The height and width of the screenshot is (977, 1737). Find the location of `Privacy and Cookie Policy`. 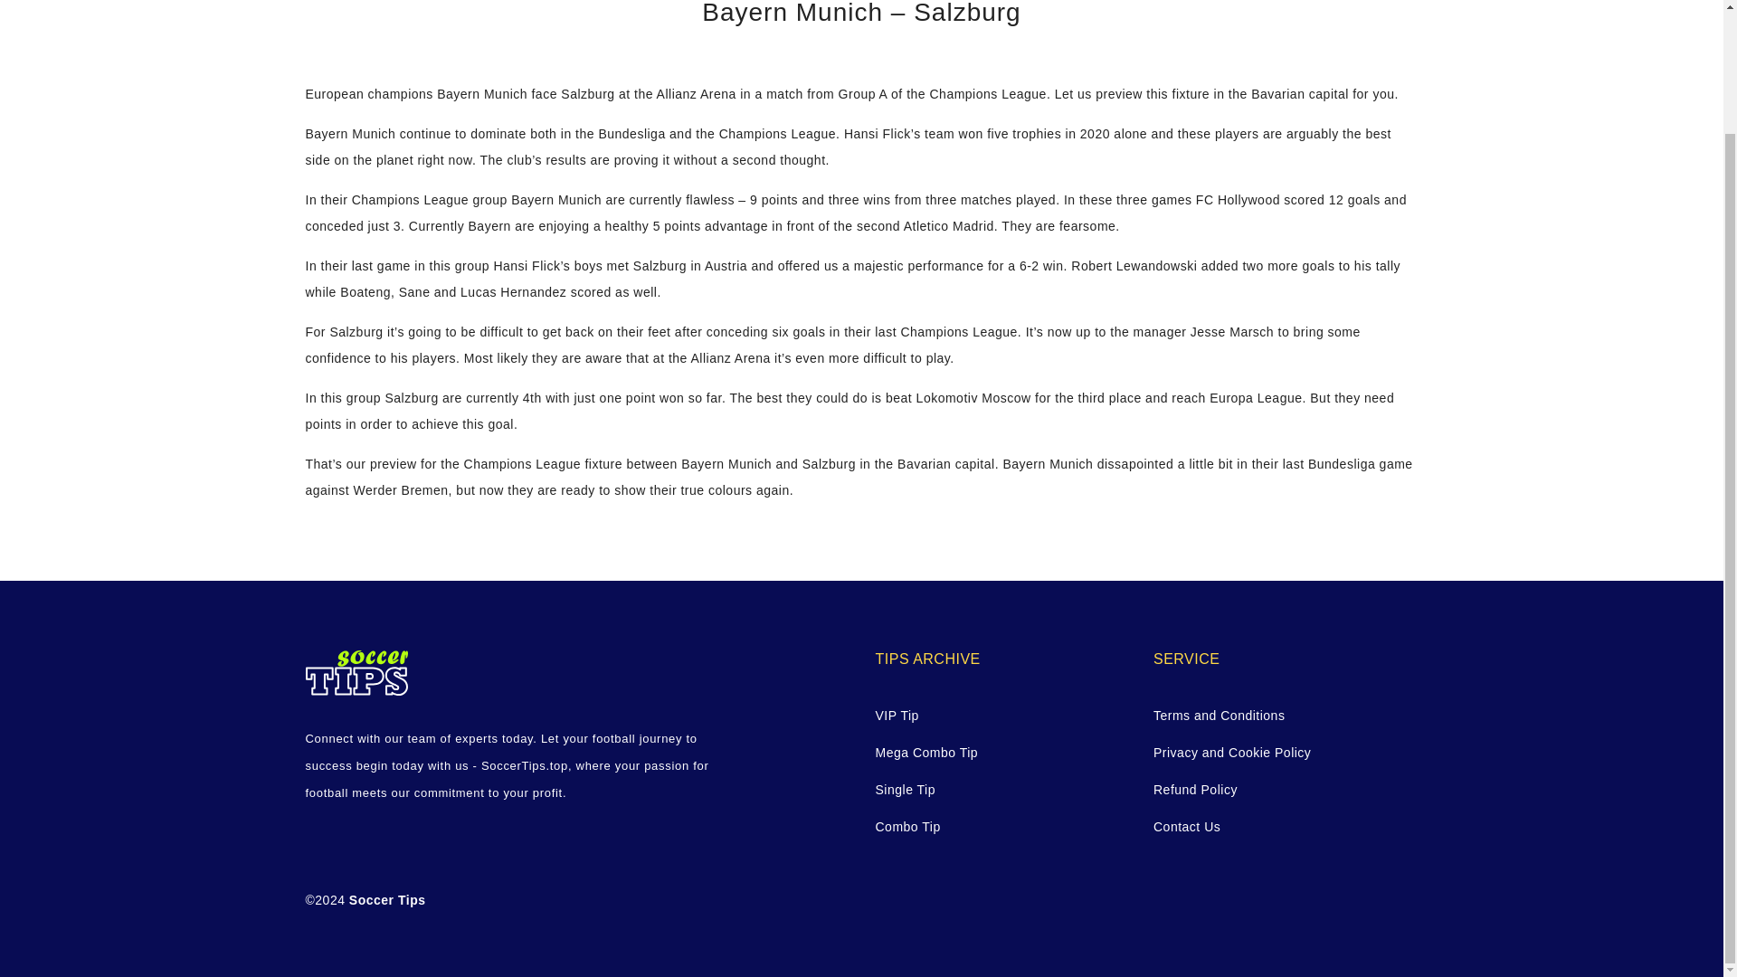

Privacy and Cookie Policy is located at coordinates (1279, 753).